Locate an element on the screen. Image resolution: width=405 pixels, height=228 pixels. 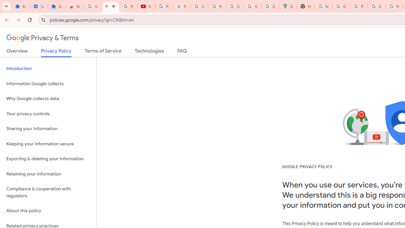
Sharing your information is located at coordinates (48, 129).